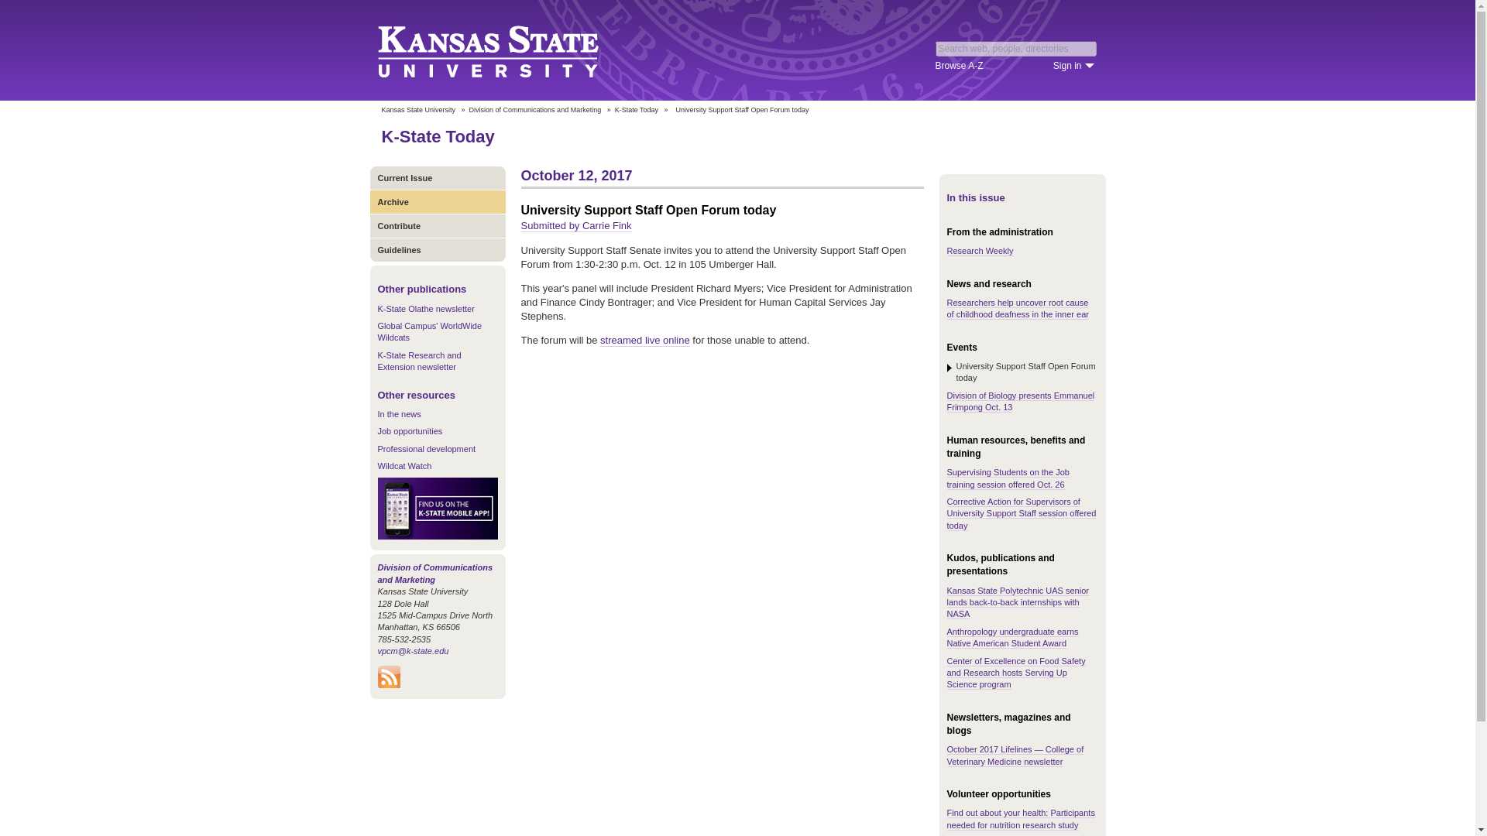 This screenshot has height=836, width=1487. What do you see at coordinates (1020, 402) in the screenshot?
I see `Division of Biology presents Emmanuel Frimpong Oct. 13` at bounding box center [1020, 402].